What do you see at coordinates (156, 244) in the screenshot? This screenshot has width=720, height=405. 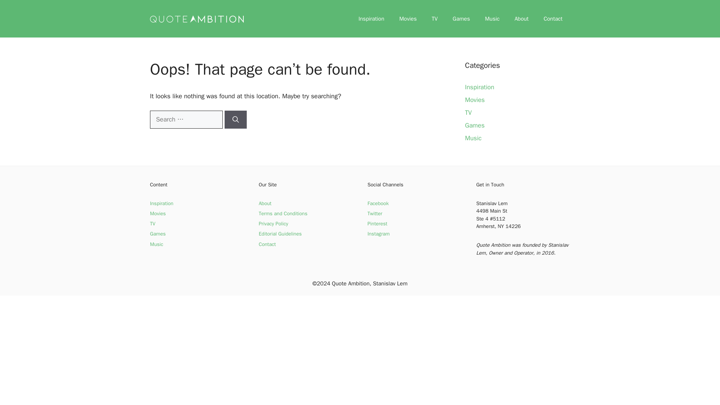 I see `Music` at bounding box center [156, 244].